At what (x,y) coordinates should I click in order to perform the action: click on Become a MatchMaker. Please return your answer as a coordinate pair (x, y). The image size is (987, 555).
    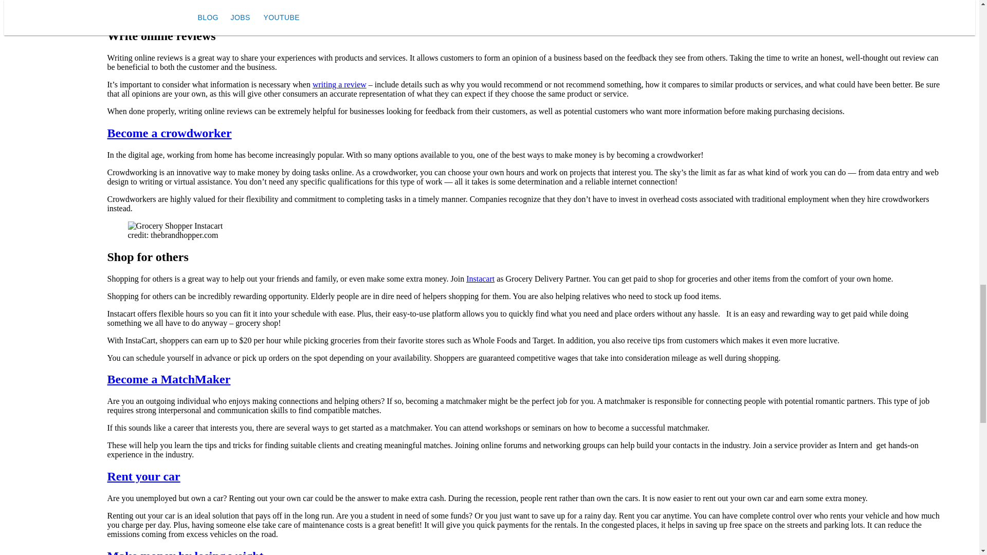
    Looking at the image, I should click on (168, 379).